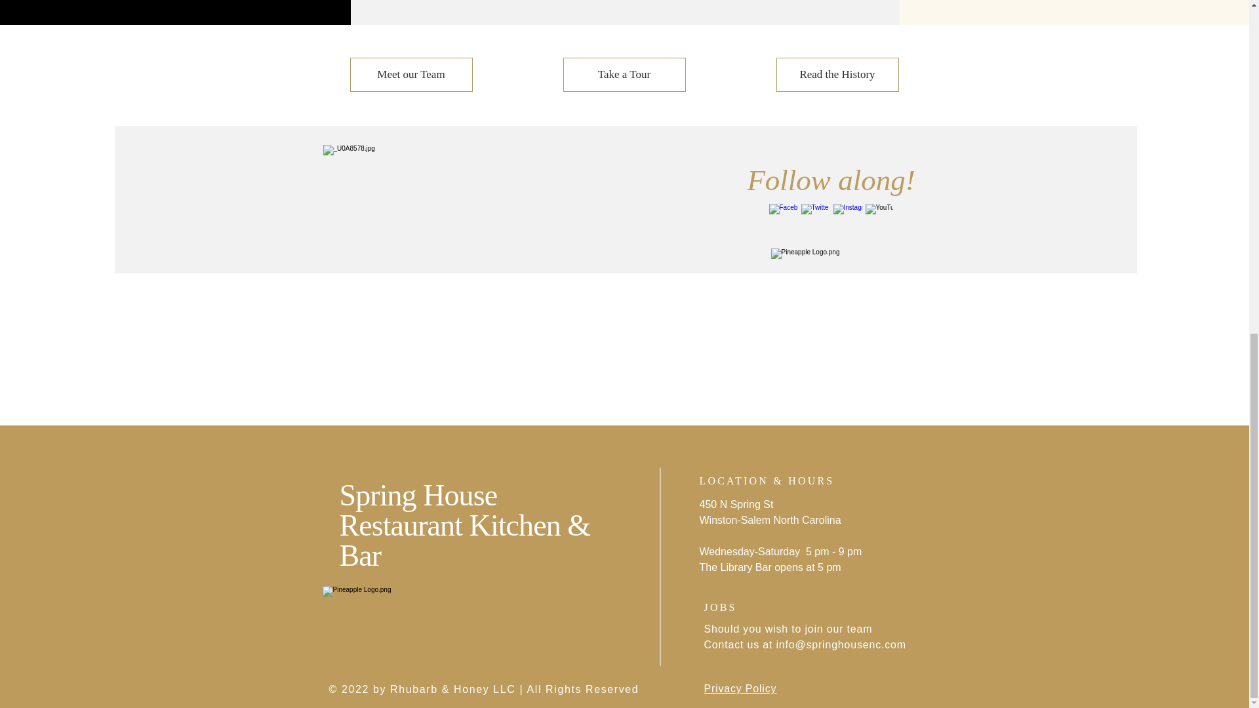  Describe the element at coordinates (740, 688) in the screenshot. I see `Privacy Policy` at that location.